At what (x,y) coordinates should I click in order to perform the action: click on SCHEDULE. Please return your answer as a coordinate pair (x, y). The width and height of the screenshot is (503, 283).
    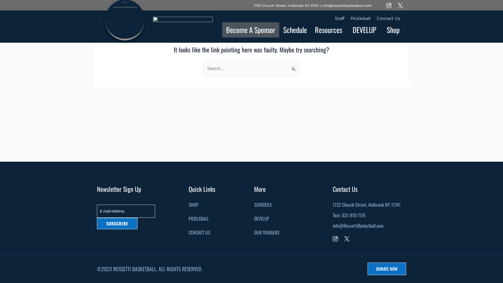
    Looking at the image, I should click on (263, 205).